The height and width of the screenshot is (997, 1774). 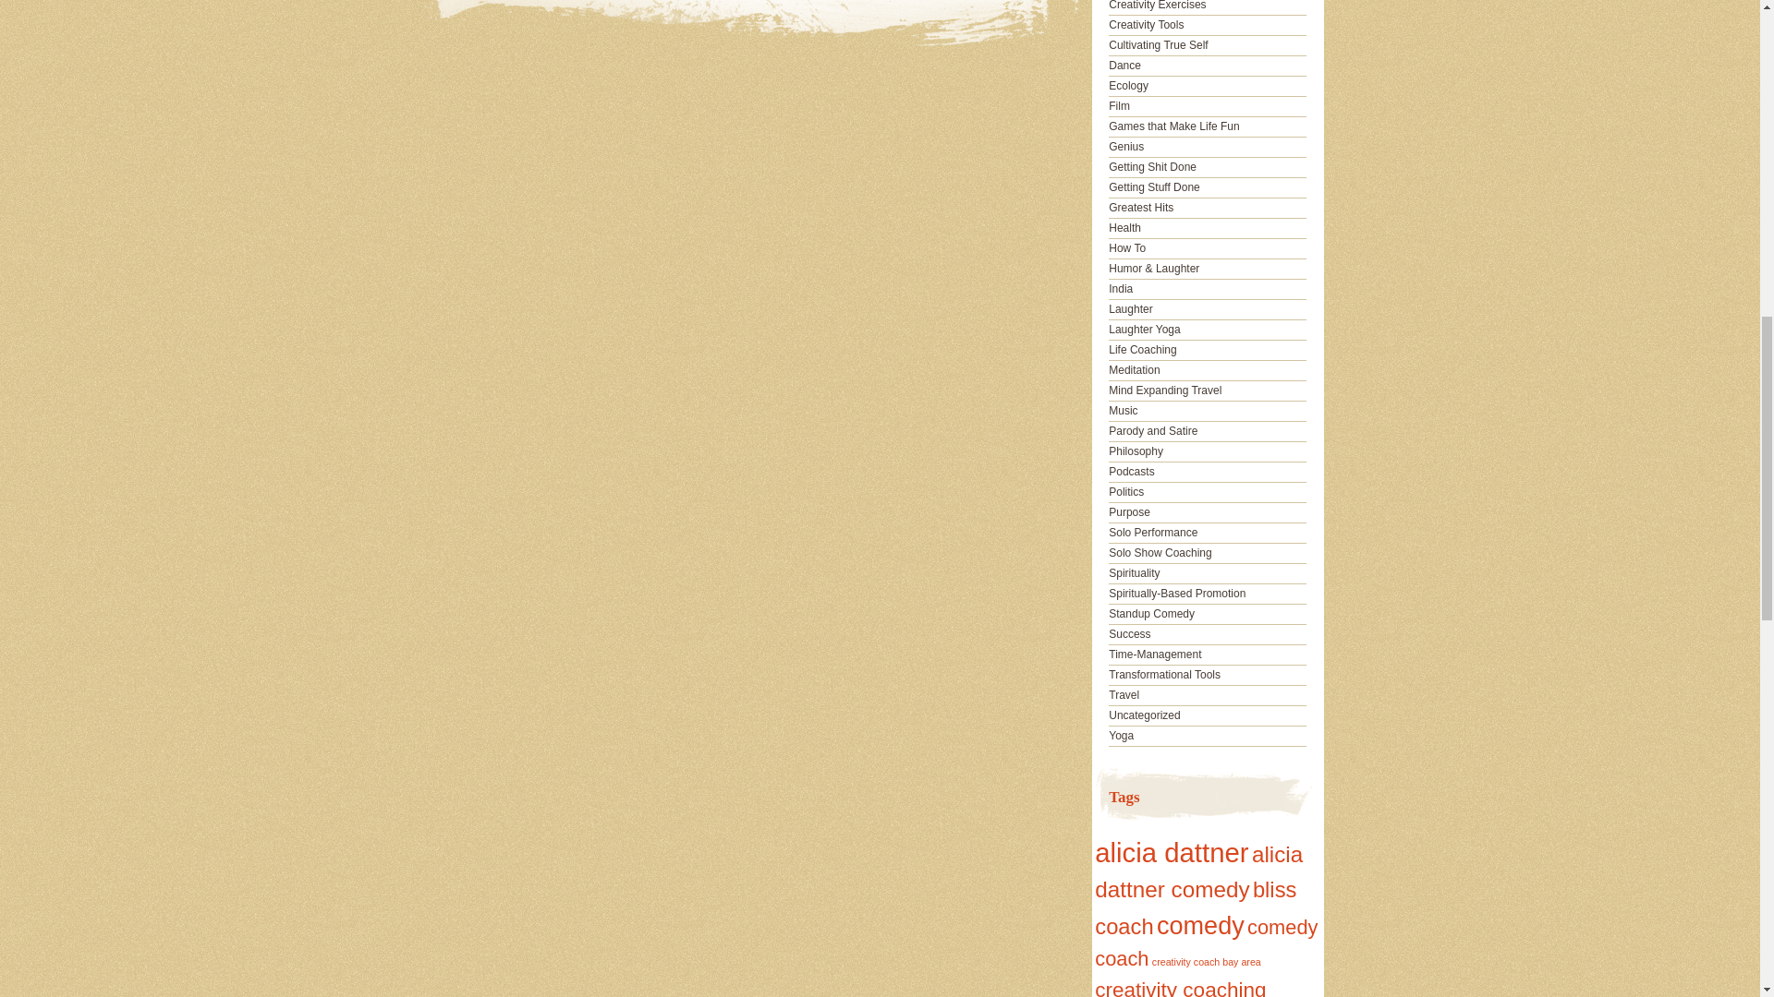 I want to click on Getting Shit Done, so click(x=1152, y=166).